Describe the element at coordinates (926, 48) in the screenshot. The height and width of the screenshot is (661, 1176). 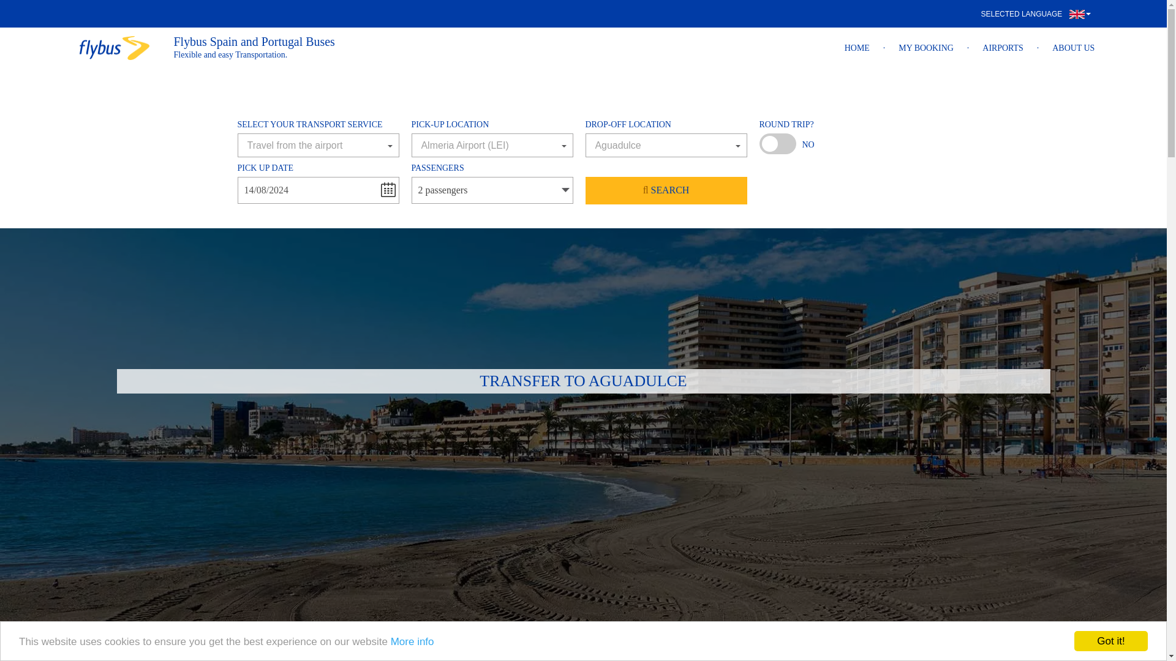
I see `MY BOOKING` at that location.